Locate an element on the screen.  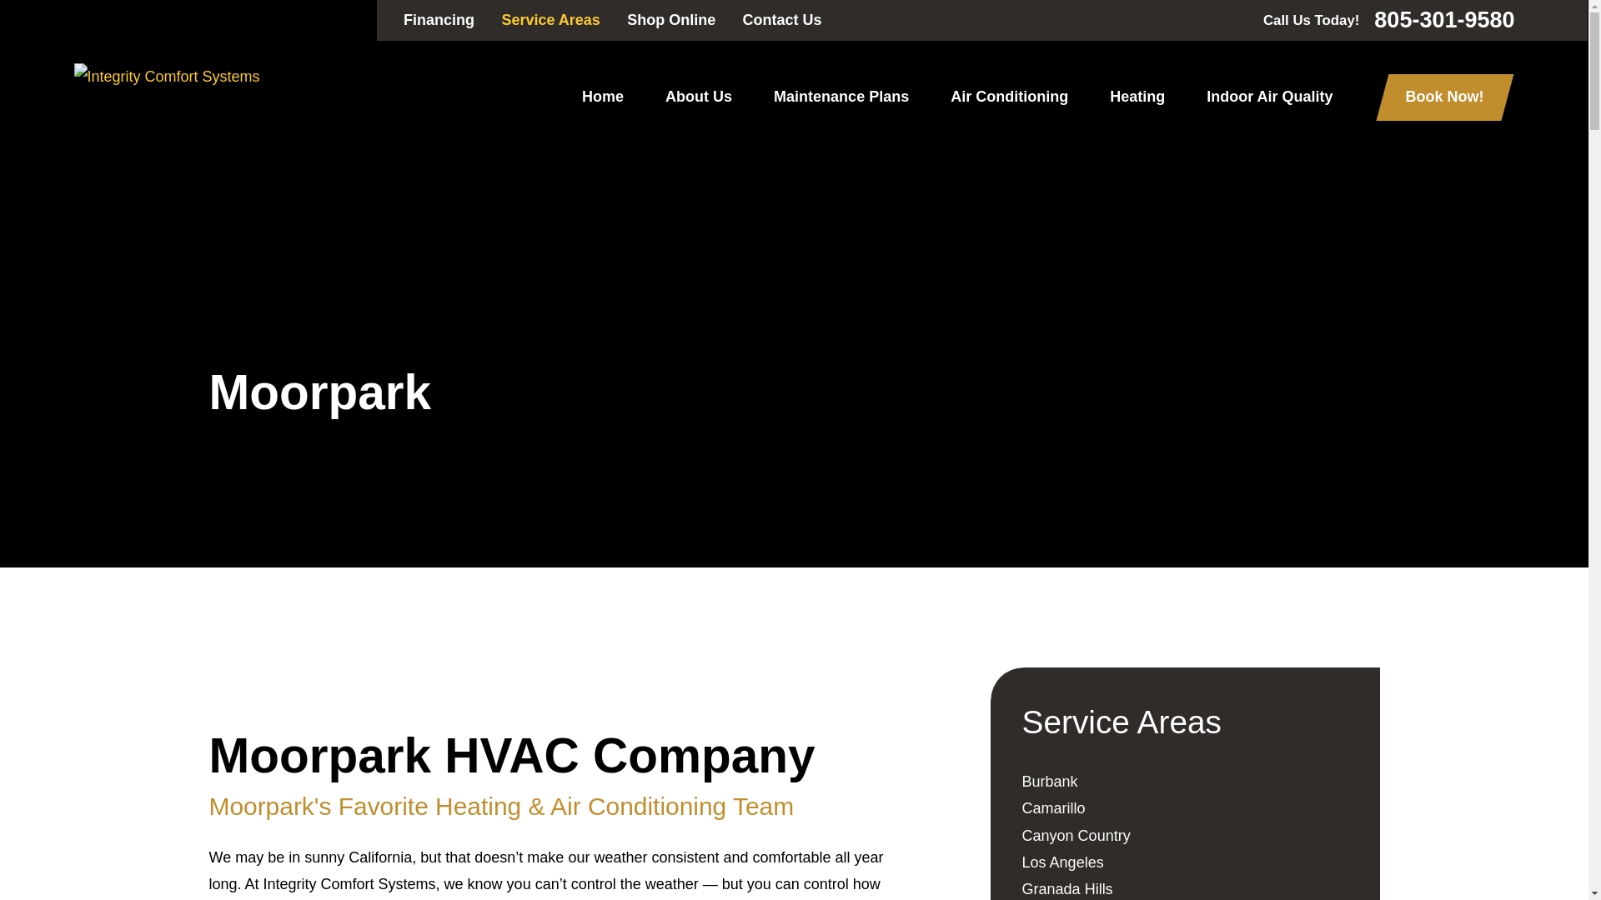
805-301-9580 is located at coordinates (1444, 20).